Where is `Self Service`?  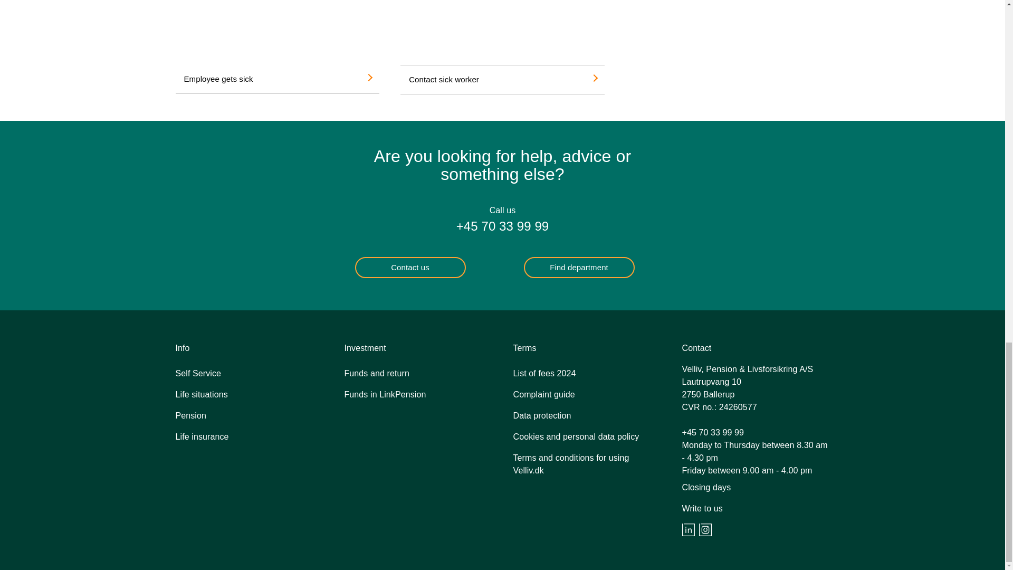
Self Service is located at coordinates (198, 373).